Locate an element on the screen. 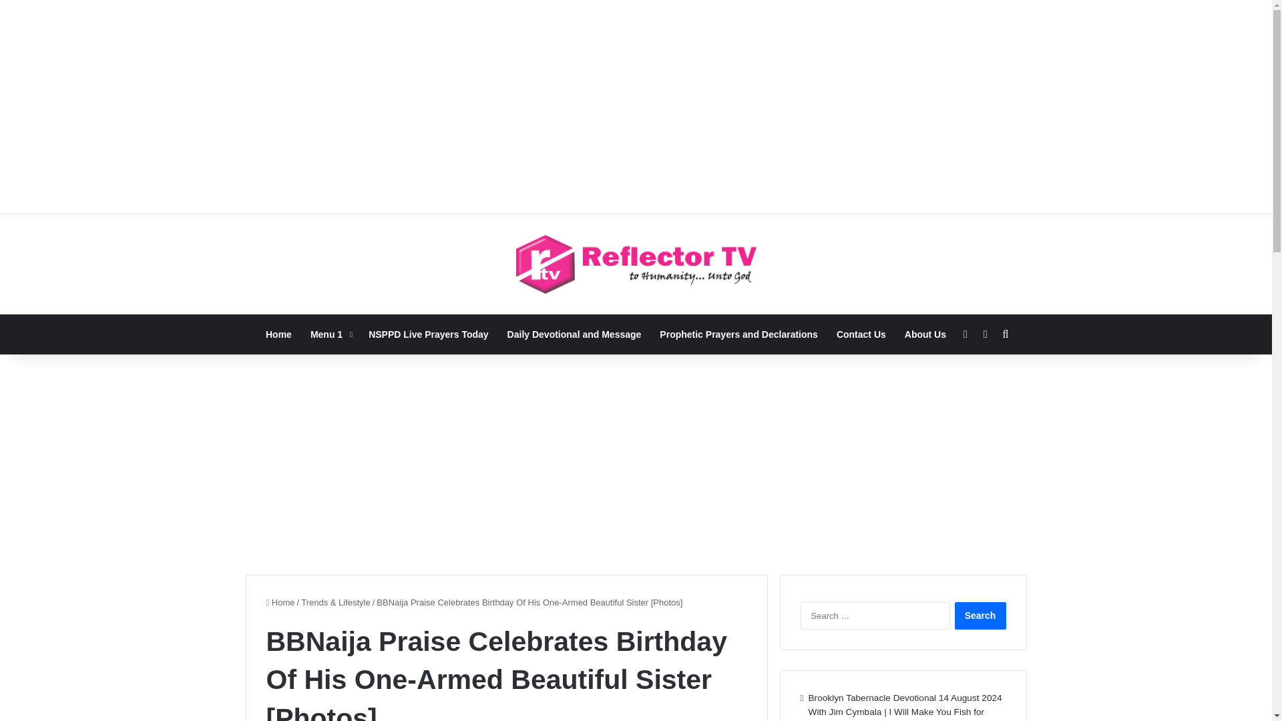  Prophetic Prayers and Declarations is located at coordinates (738, 334).